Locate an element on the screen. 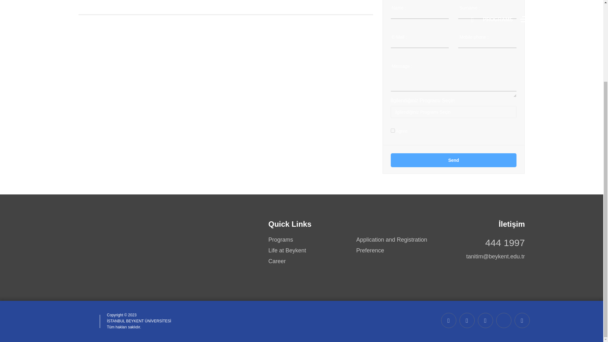 The width and height of the screenshot is (608, 342). Agree is located at coordinates (393, 130).